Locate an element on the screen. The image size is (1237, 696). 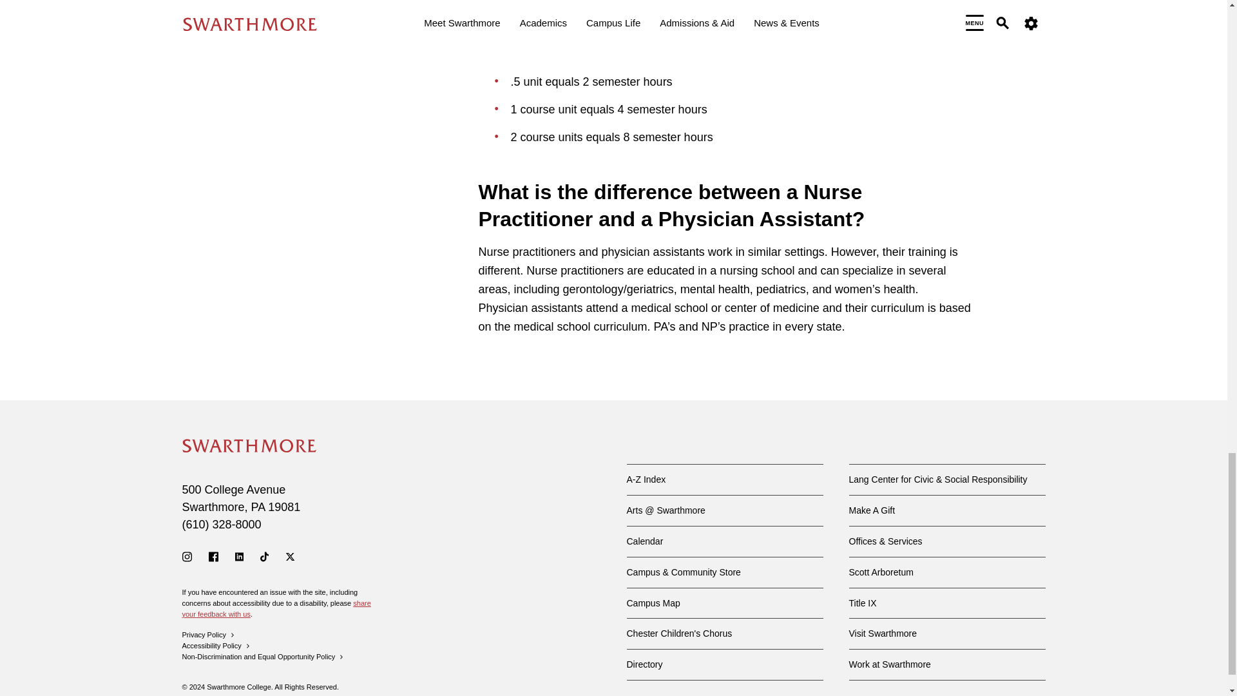
Instagram is located at coordinates (187, 557).